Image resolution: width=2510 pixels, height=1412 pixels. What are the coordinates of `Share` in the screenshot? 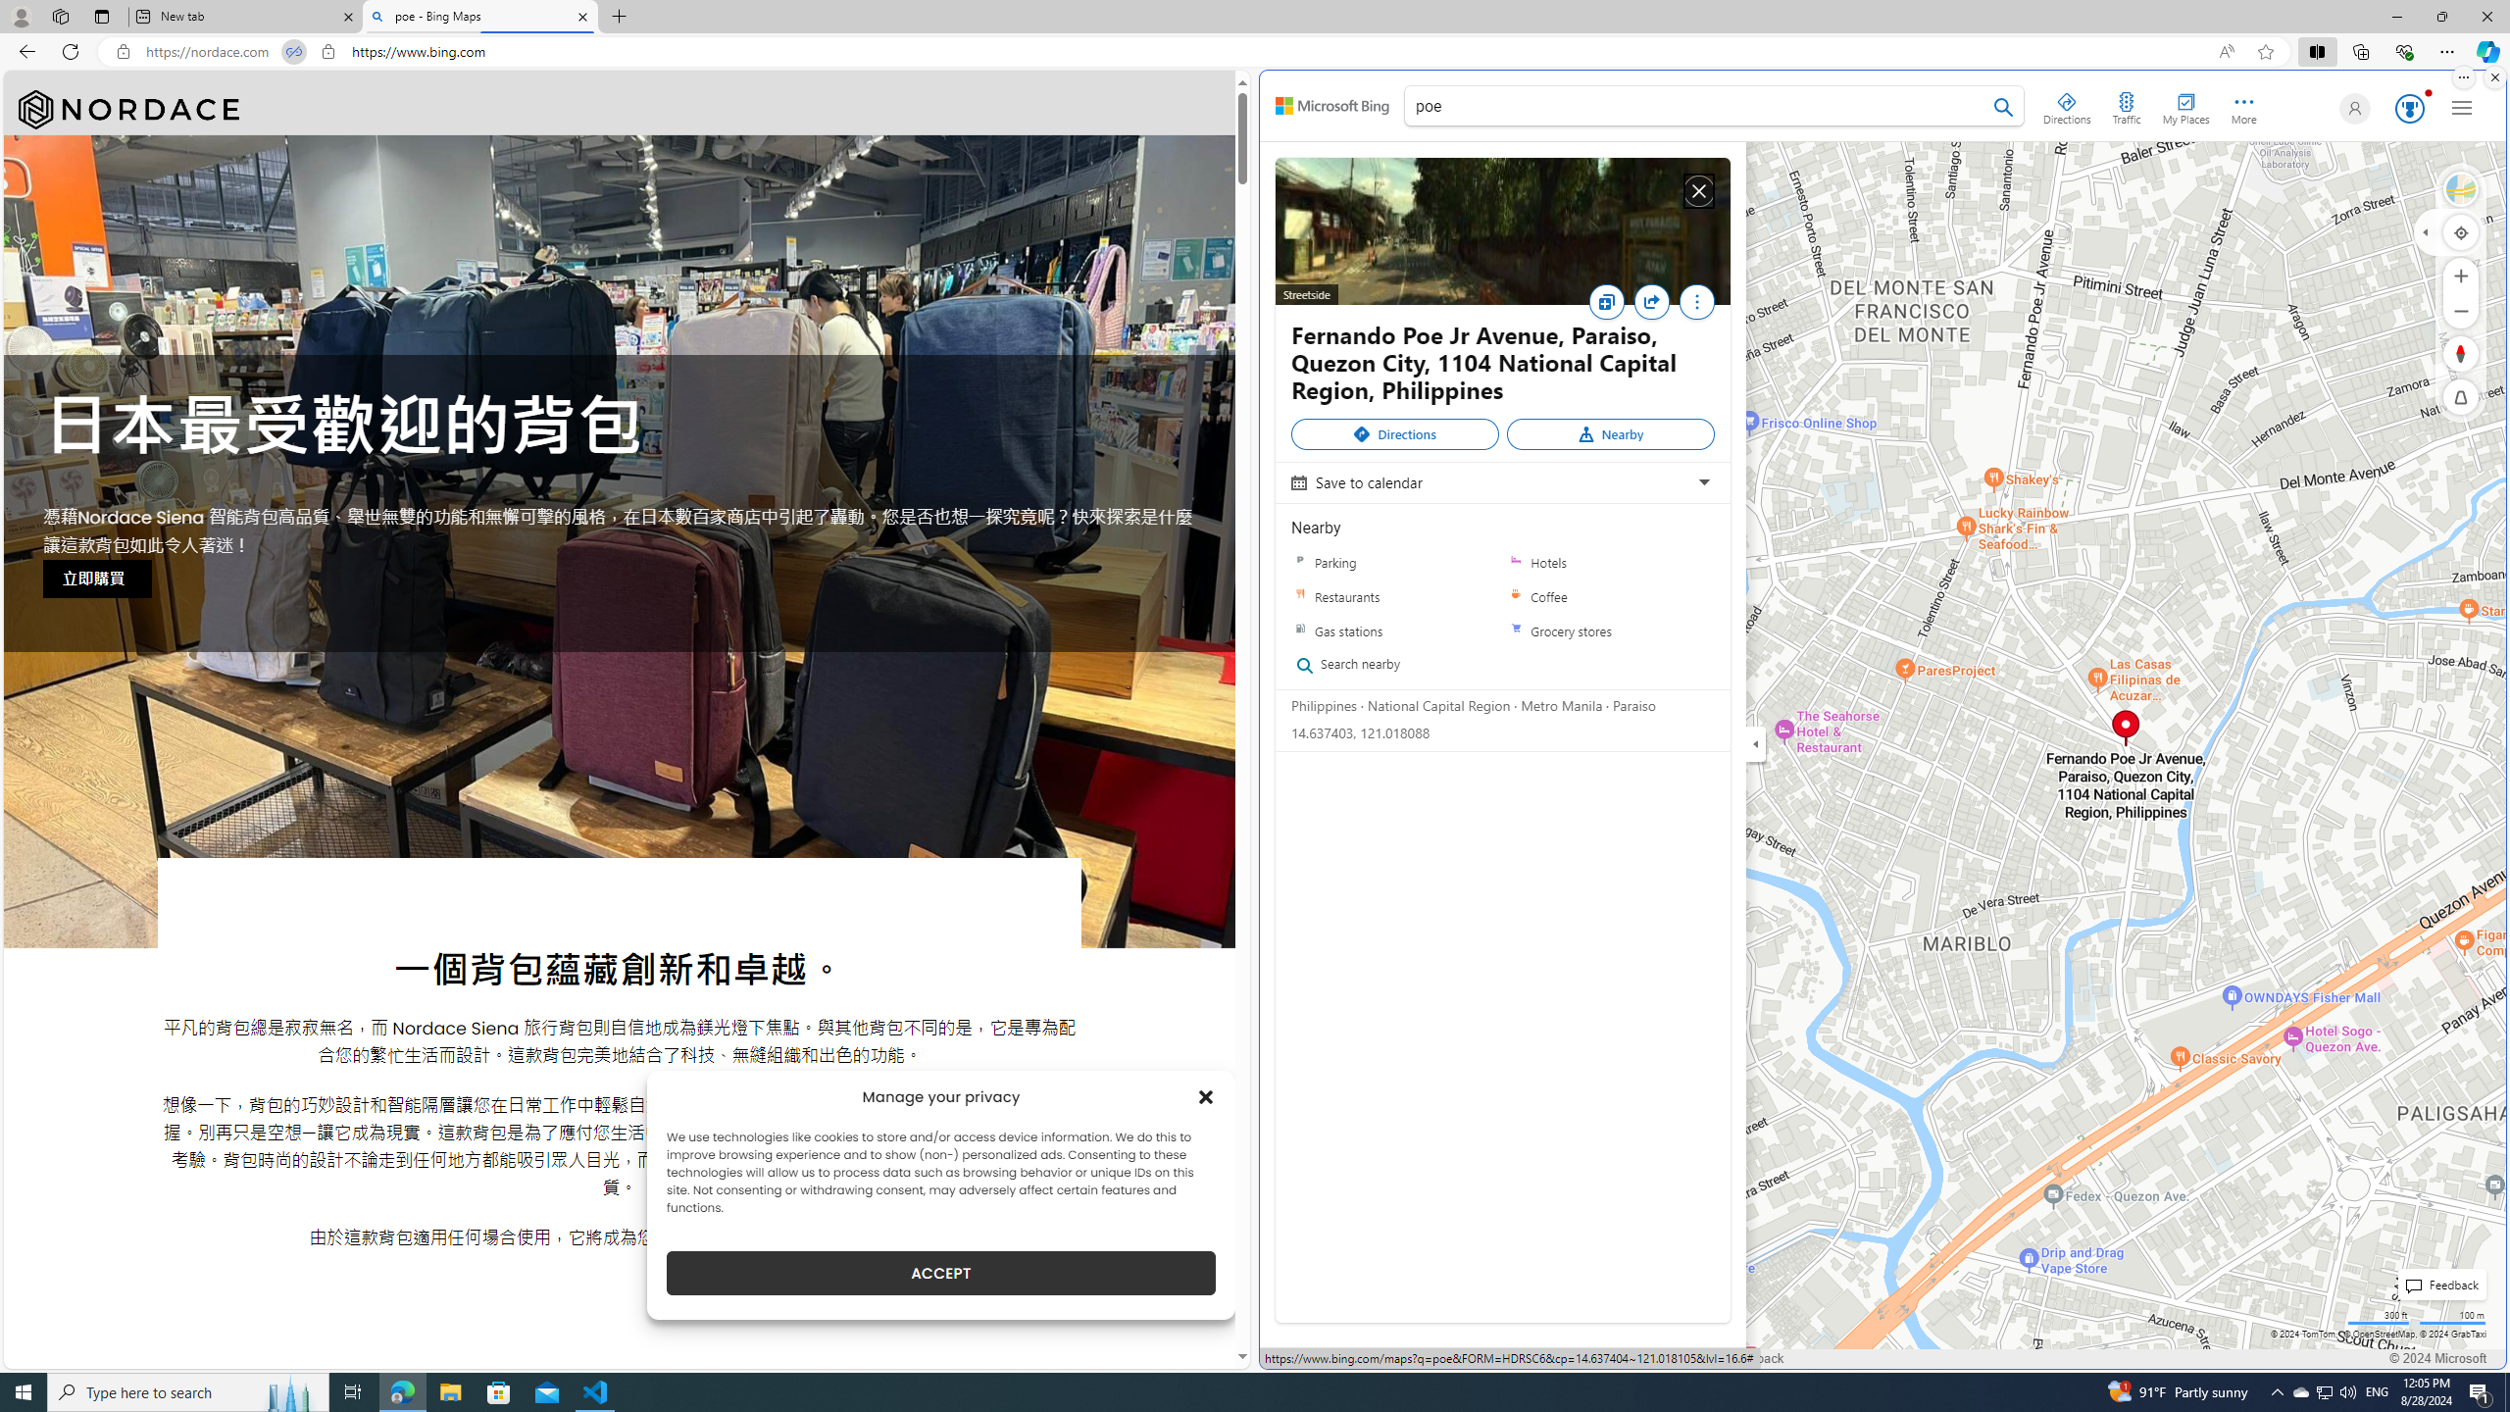 It's located at (1651, 301).